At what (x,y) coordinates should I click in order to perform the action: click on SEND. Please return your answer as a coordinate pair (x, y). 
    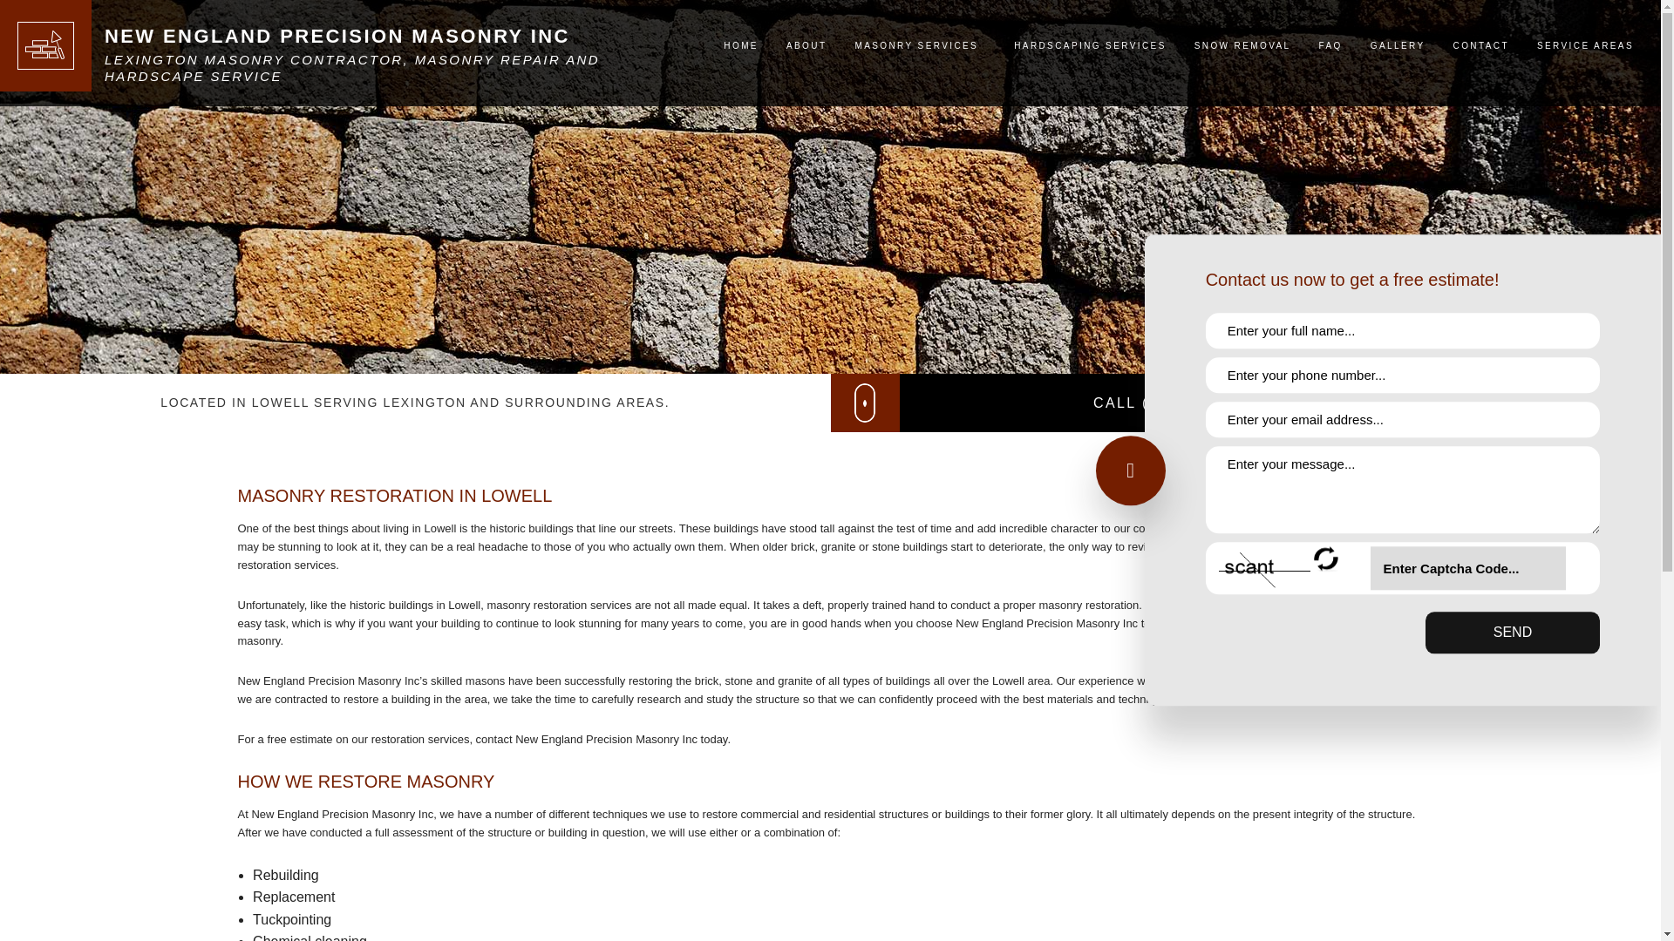
    Looking at the image, I should click on (1513, 633).